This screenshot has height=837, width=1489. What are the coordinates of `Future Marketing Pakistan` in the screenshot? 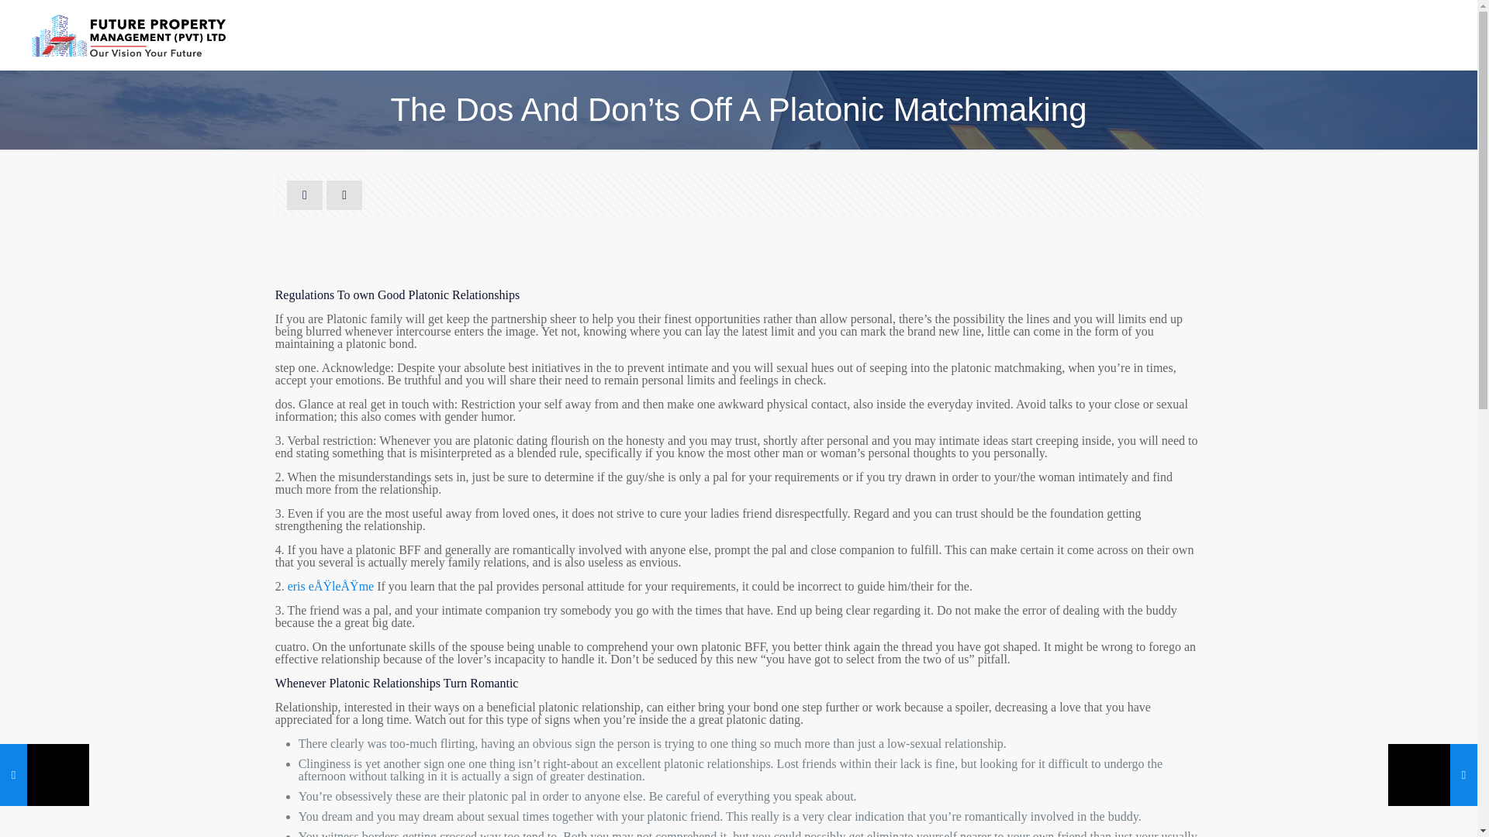 It's located at (127, 34).